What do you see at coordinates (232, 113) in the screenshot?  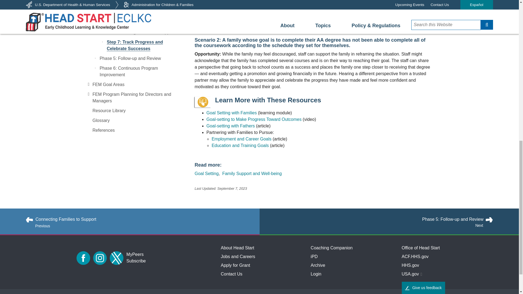 I see `Go to the webpage` at bounding box center [232, 113].